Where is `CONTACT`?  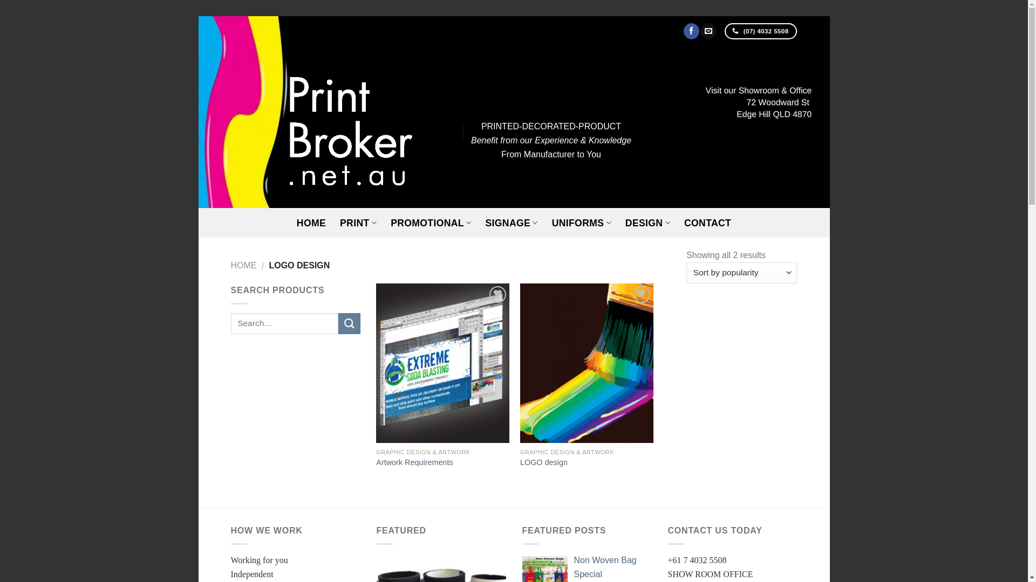 CONTACT is located at coordinates (708, 223).